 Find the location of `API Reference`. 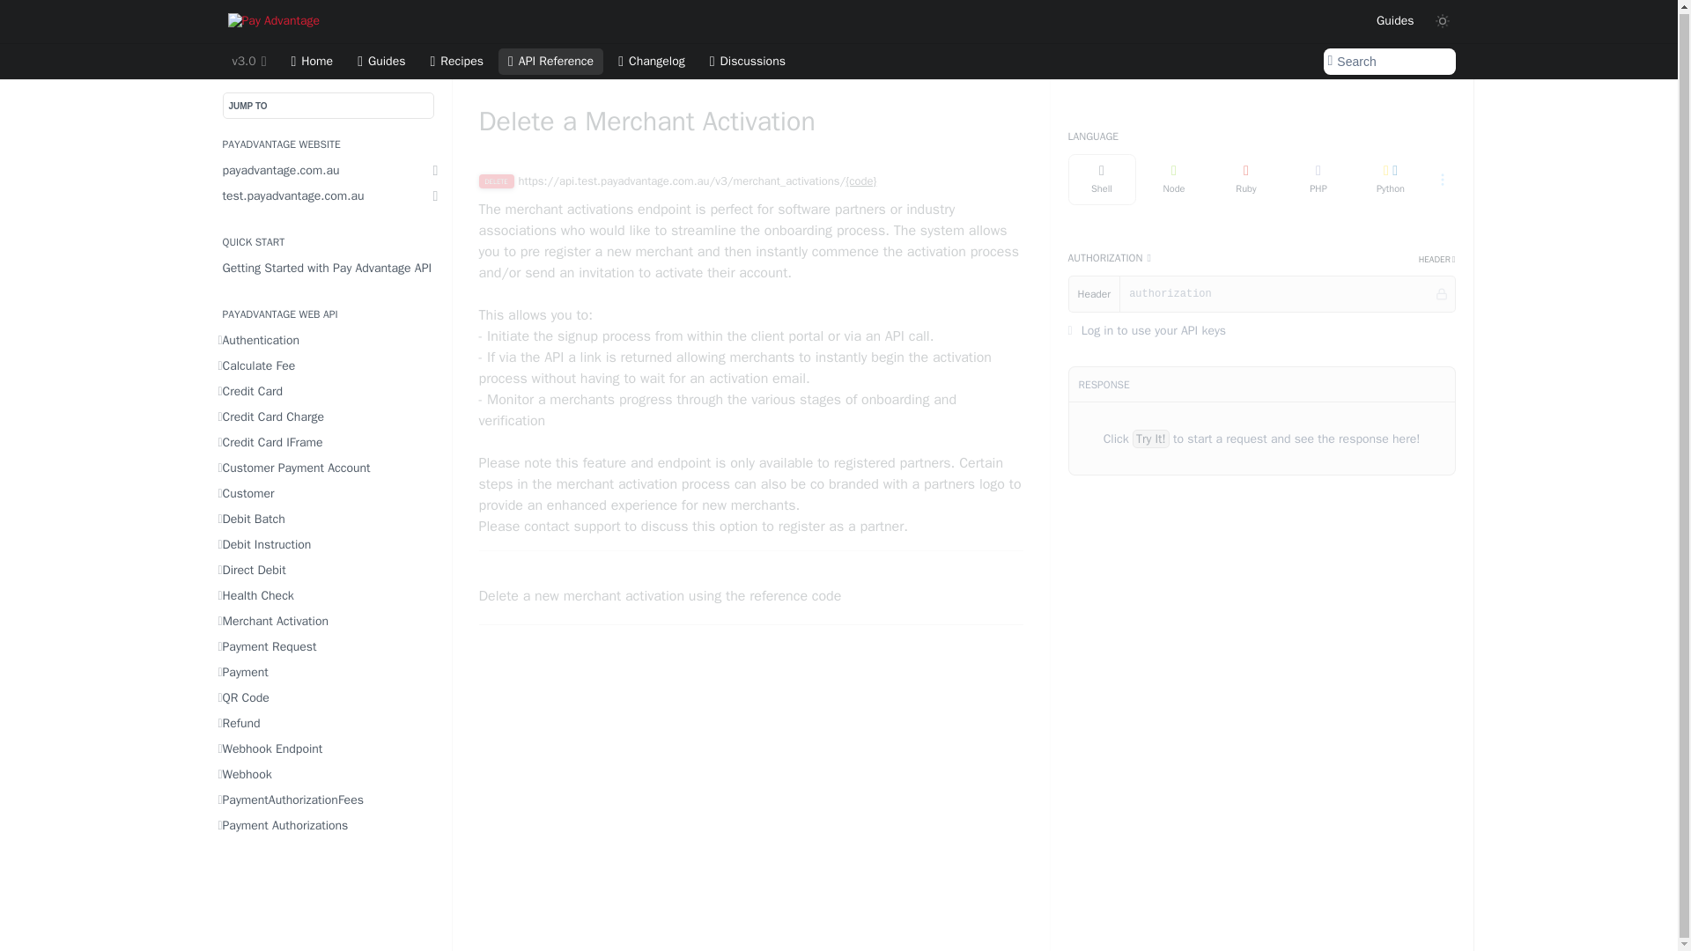

API Reference is located at coordinates (551, 62).